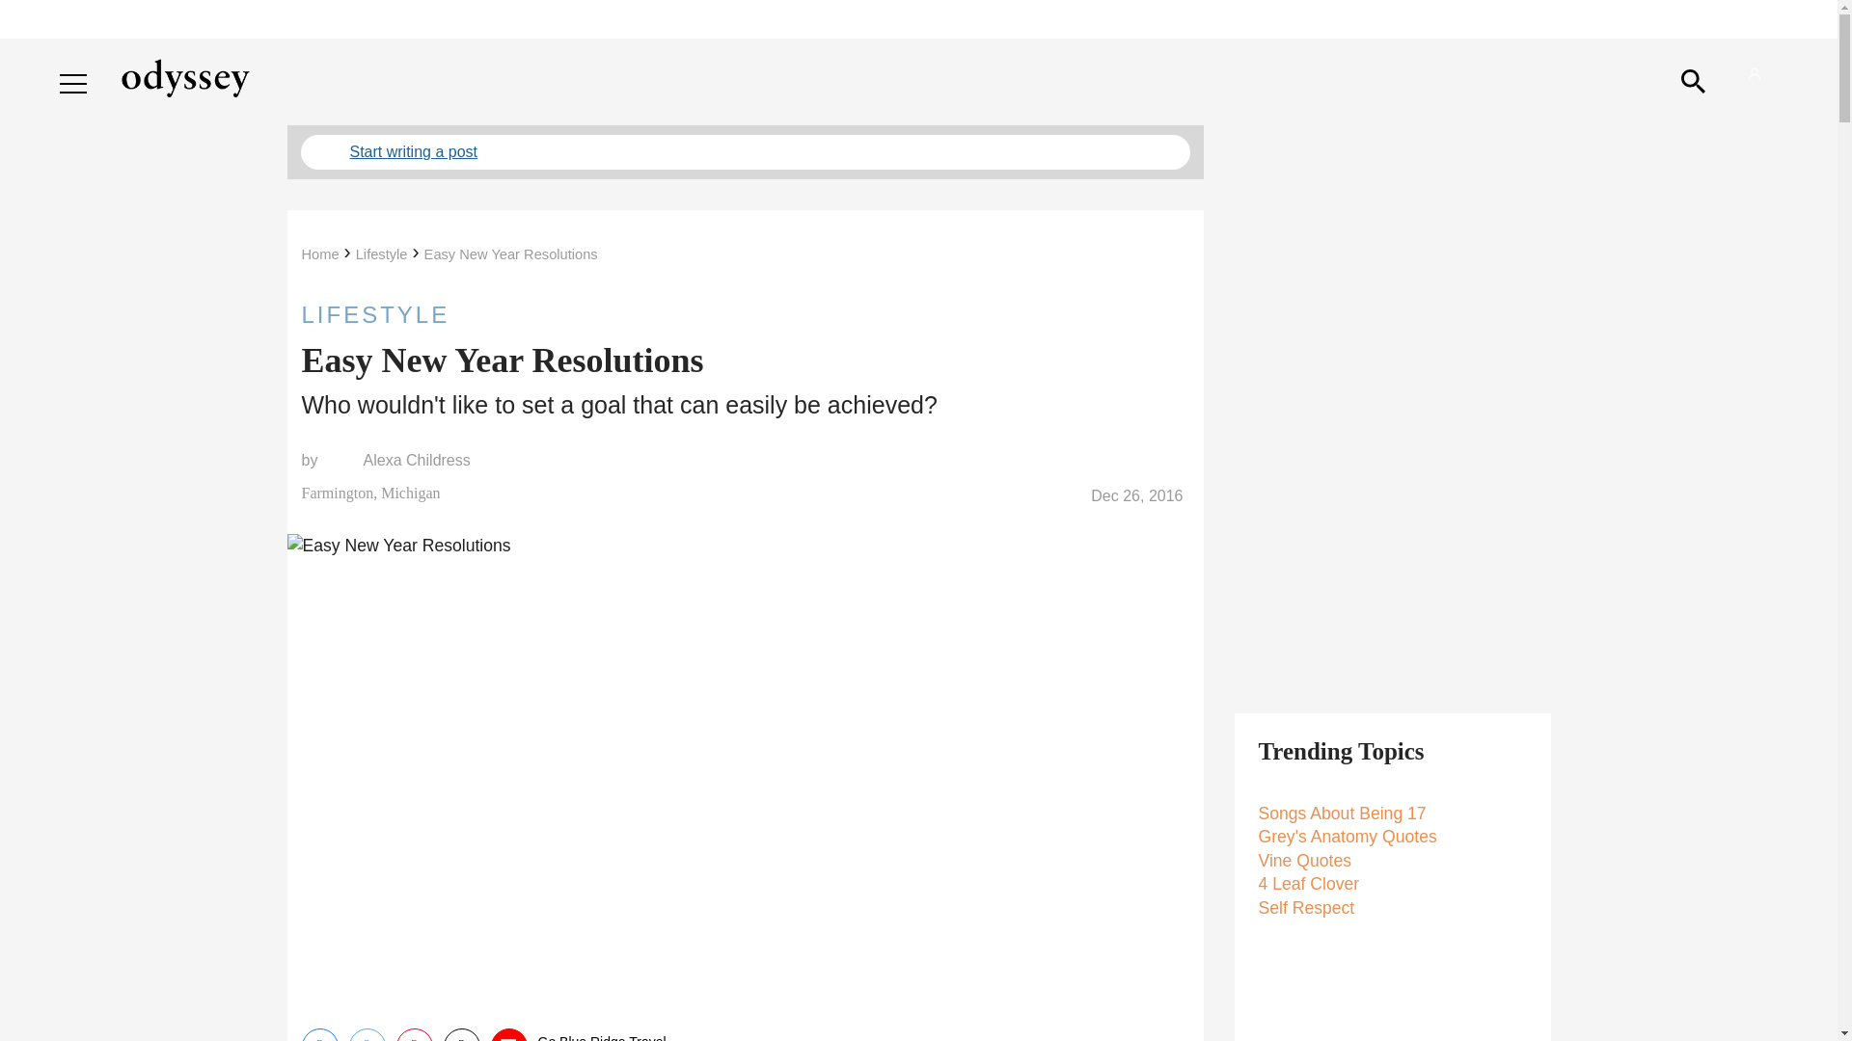 This screenshot has width=1852, height=1041. What do you see at coordinates (319, 254) in the screenshot?
I see `Home` at bounding box center [319, 254].